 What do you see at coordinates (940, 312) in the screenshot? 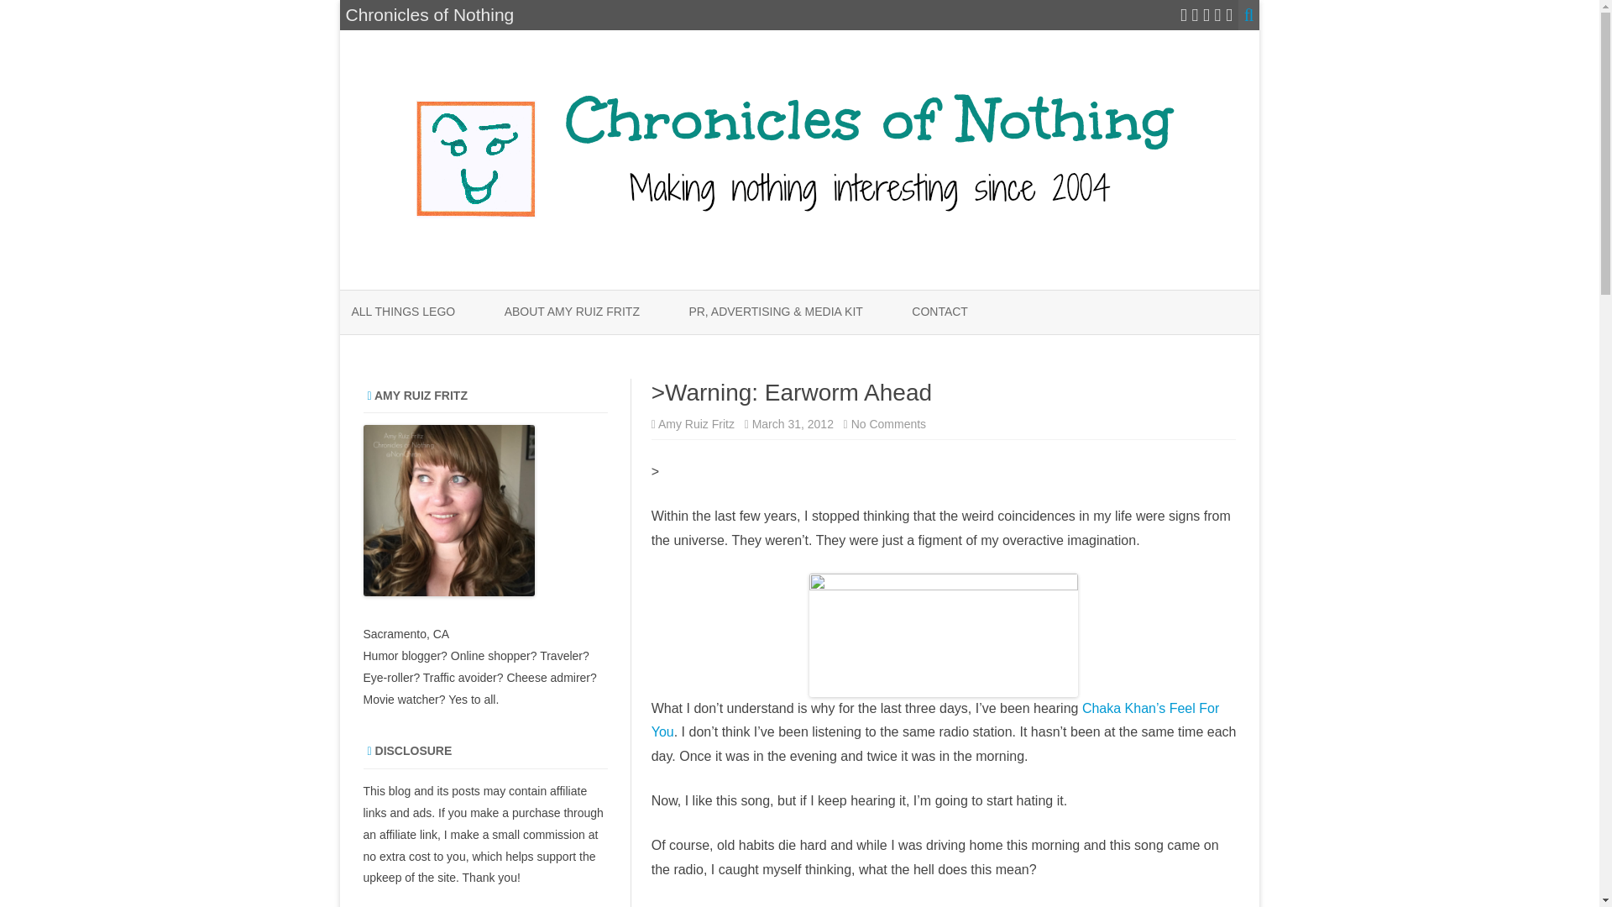
I see `CONTACT` at bounding box center [940, 312].